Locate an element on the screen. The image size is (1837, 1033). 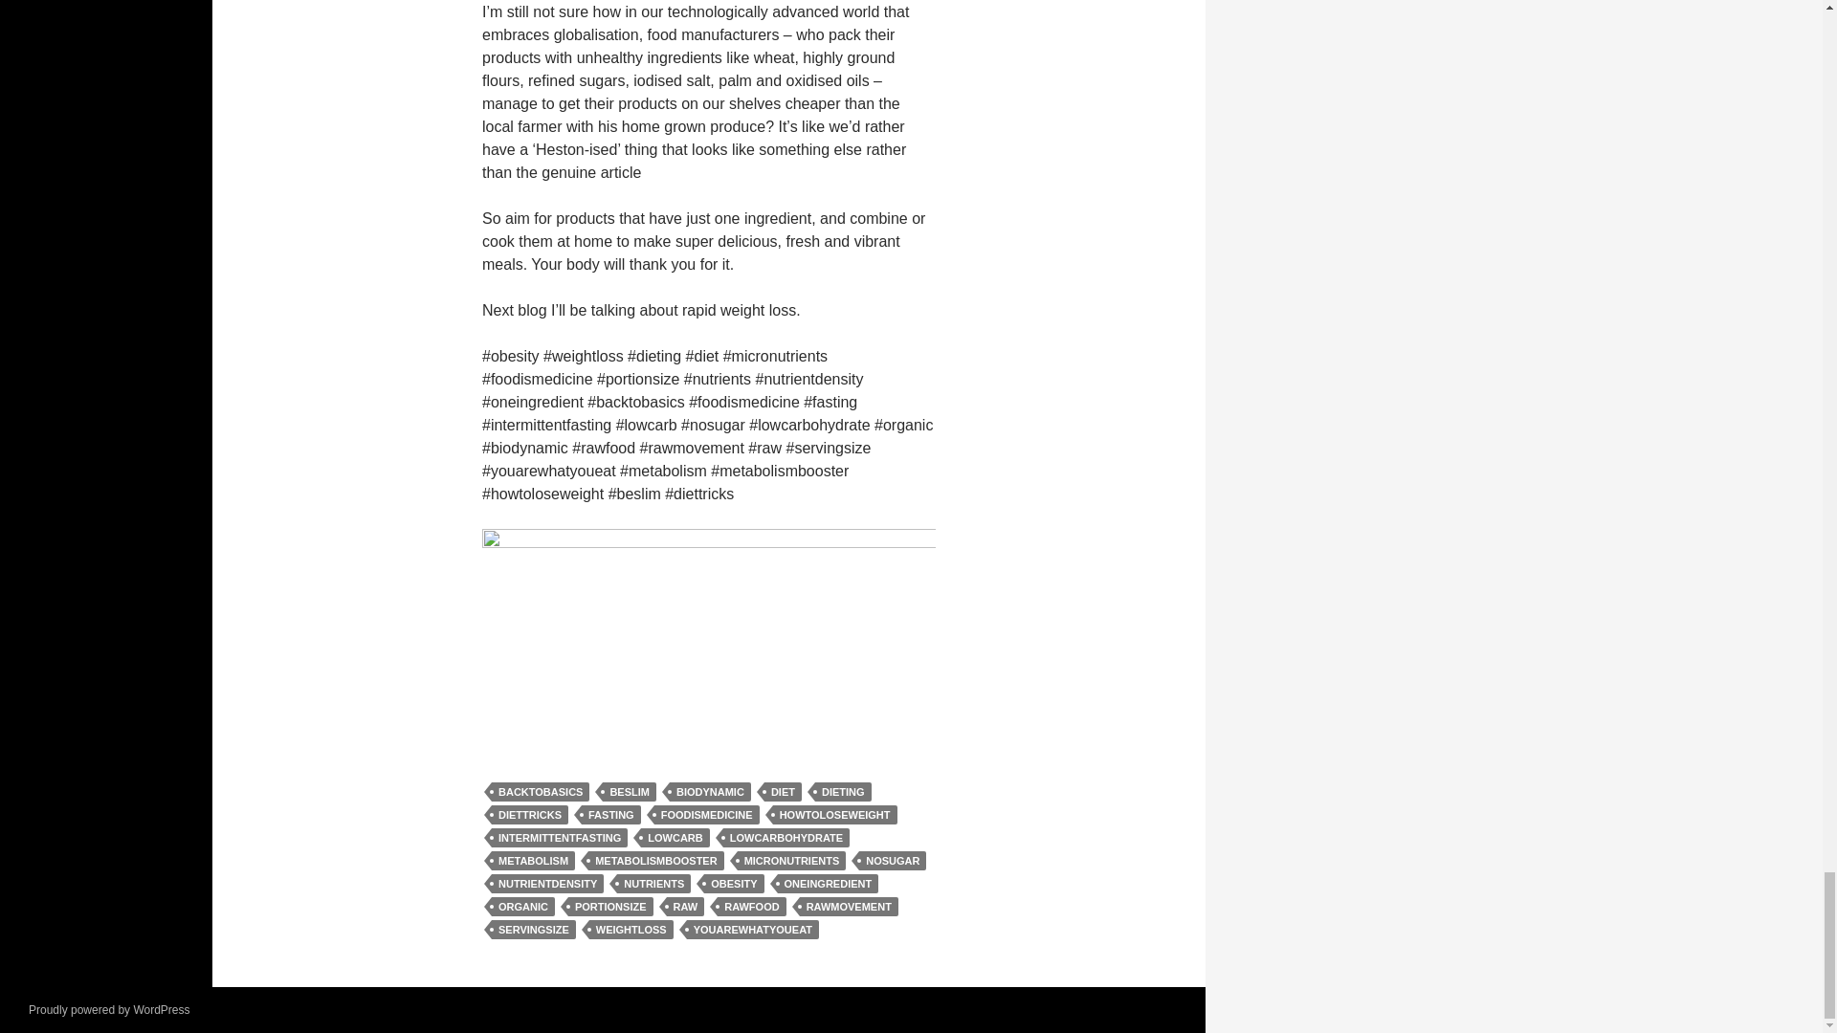
BIODYNAMIC is located at coordinates (710, 792).